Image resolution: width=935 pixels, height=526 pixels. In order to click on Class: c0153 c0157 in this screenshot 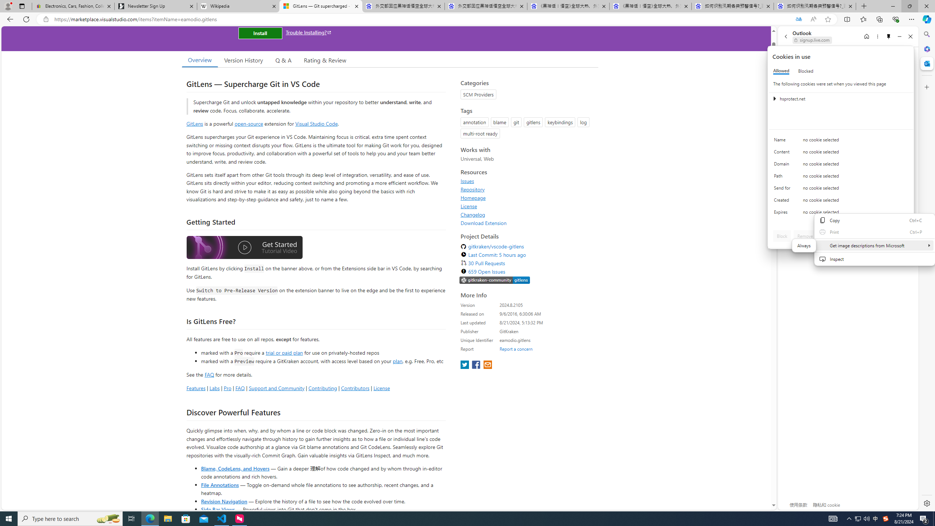, I will do `click(841, 213)`.